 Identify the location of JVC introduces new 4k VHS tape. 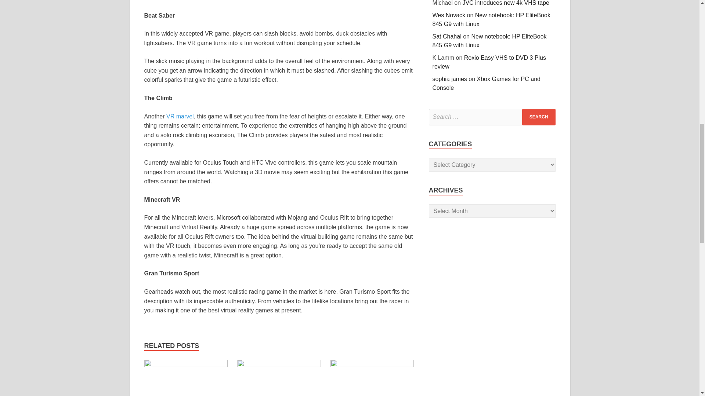
(506, 3).